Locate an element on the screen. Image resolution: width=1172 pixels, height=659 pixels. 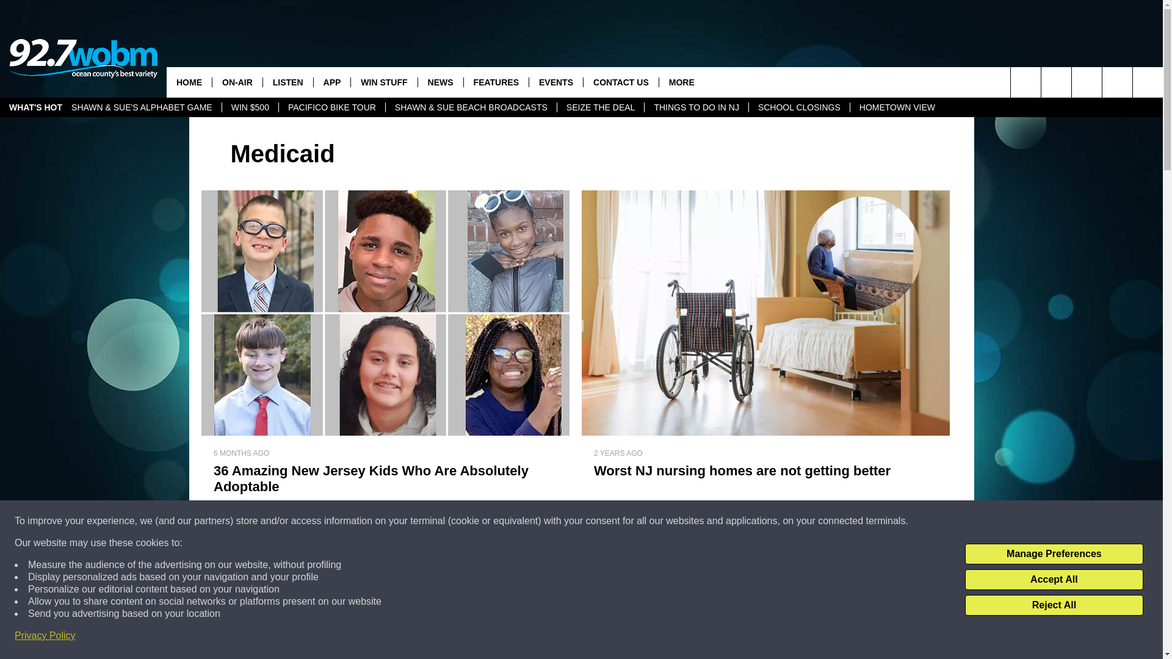
HOME is located at coordinates (189, 82).